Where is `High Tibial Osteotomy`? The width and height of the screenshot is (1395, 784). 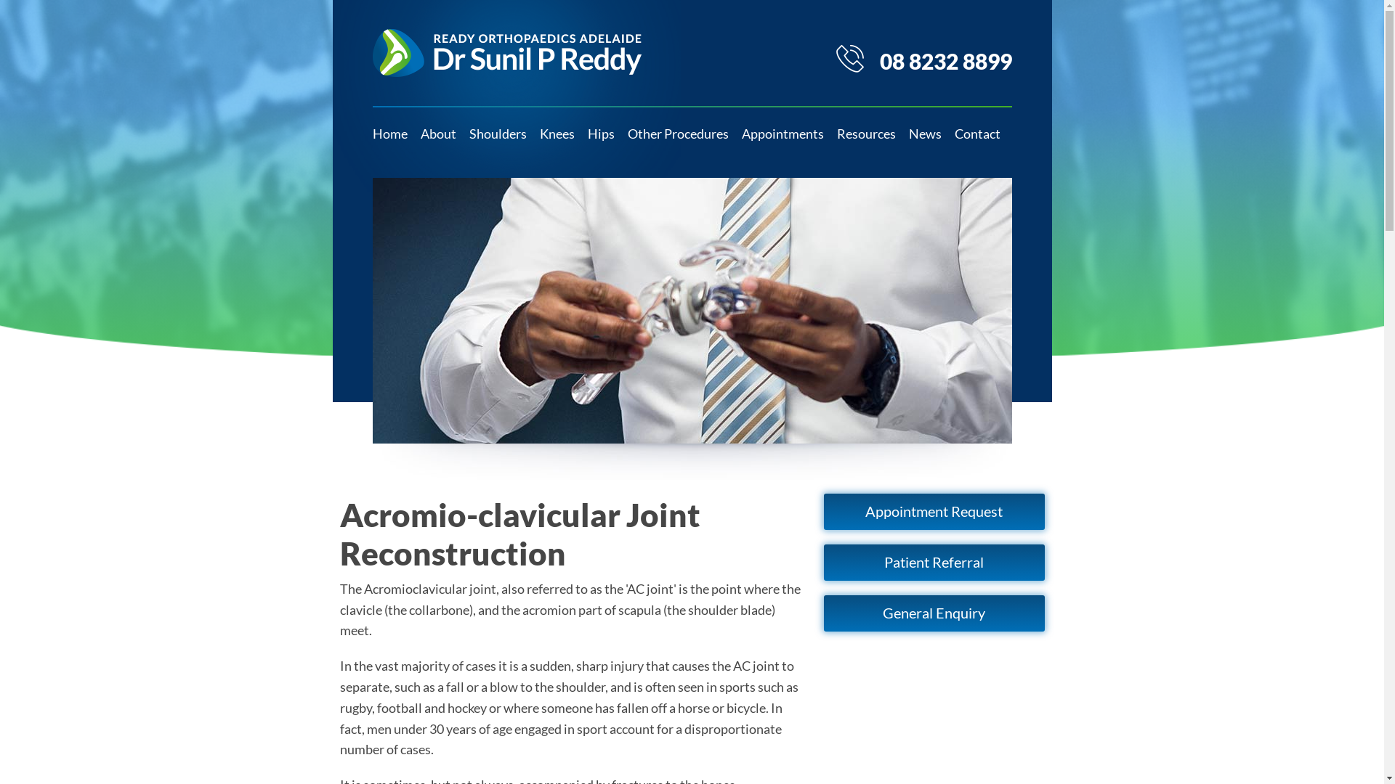
High Tibial Osteotomy is located at coordinates (558, 351).